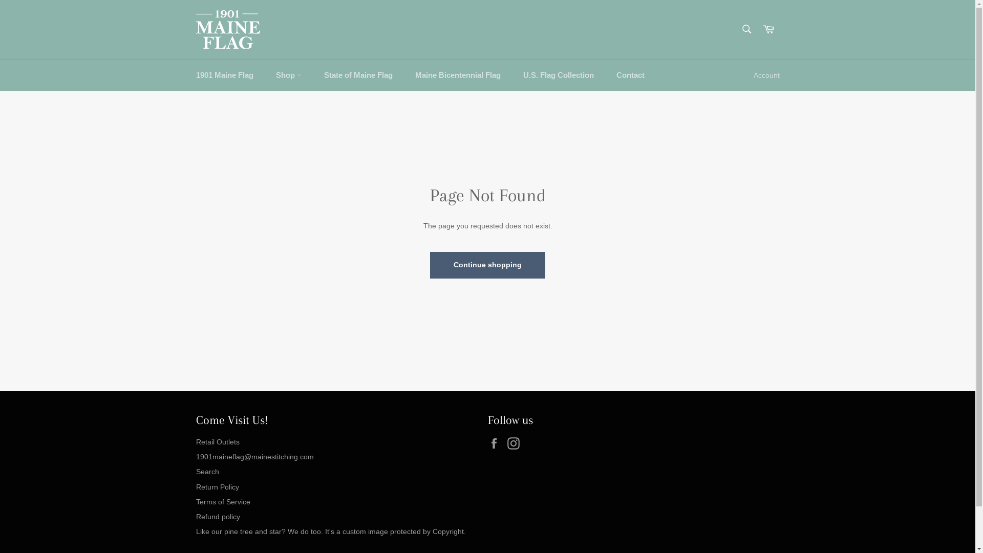  I want to click on Return Policy, so click(217, 487).